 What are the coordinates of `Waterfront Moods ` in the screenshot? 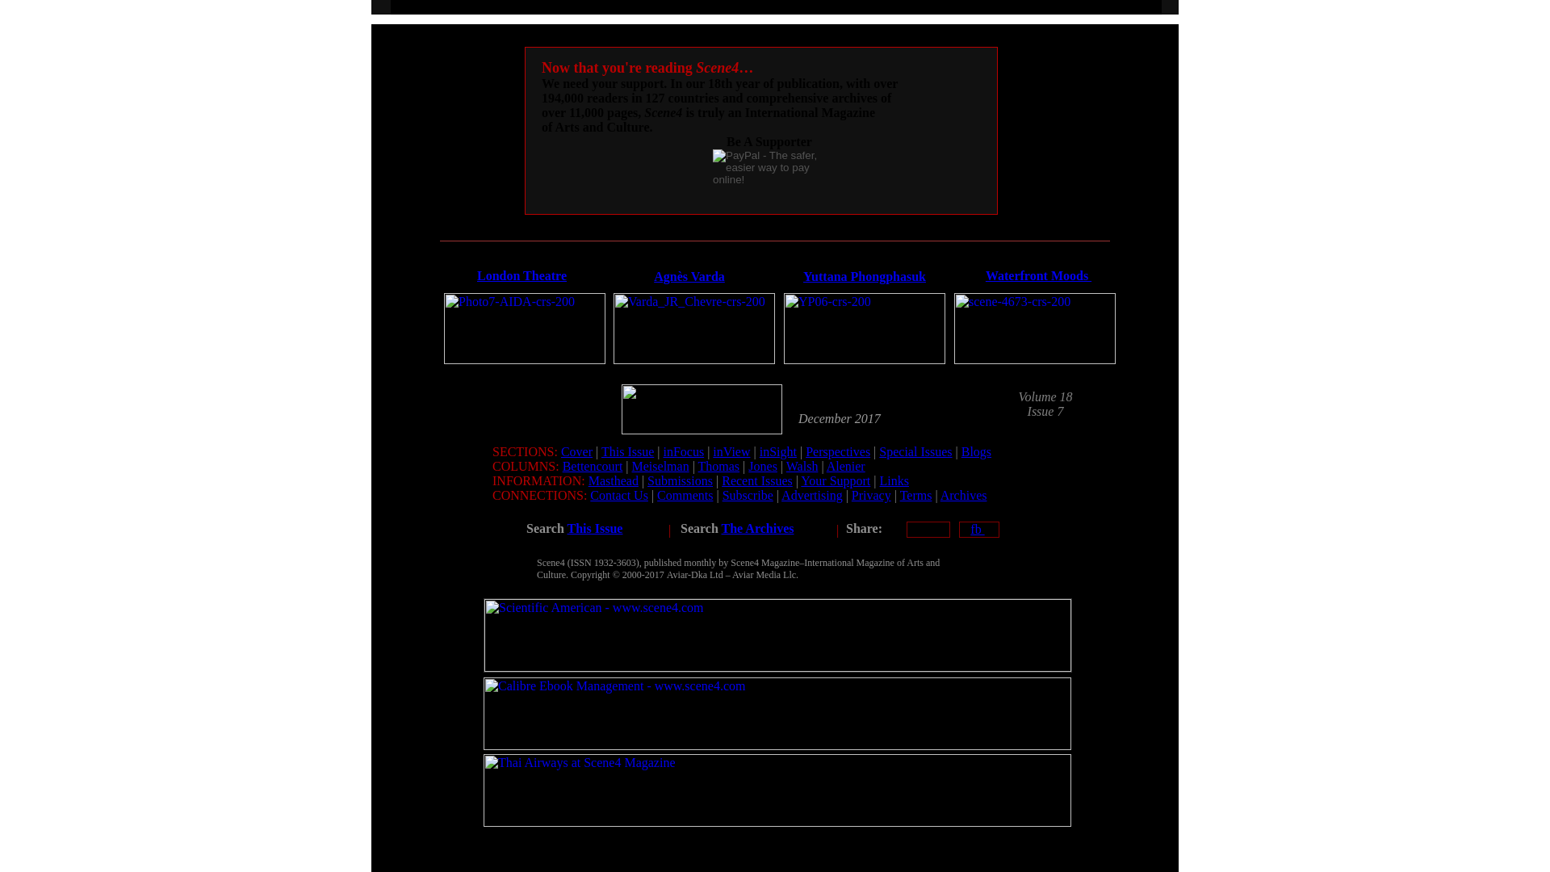 It's located at (1038, 275).